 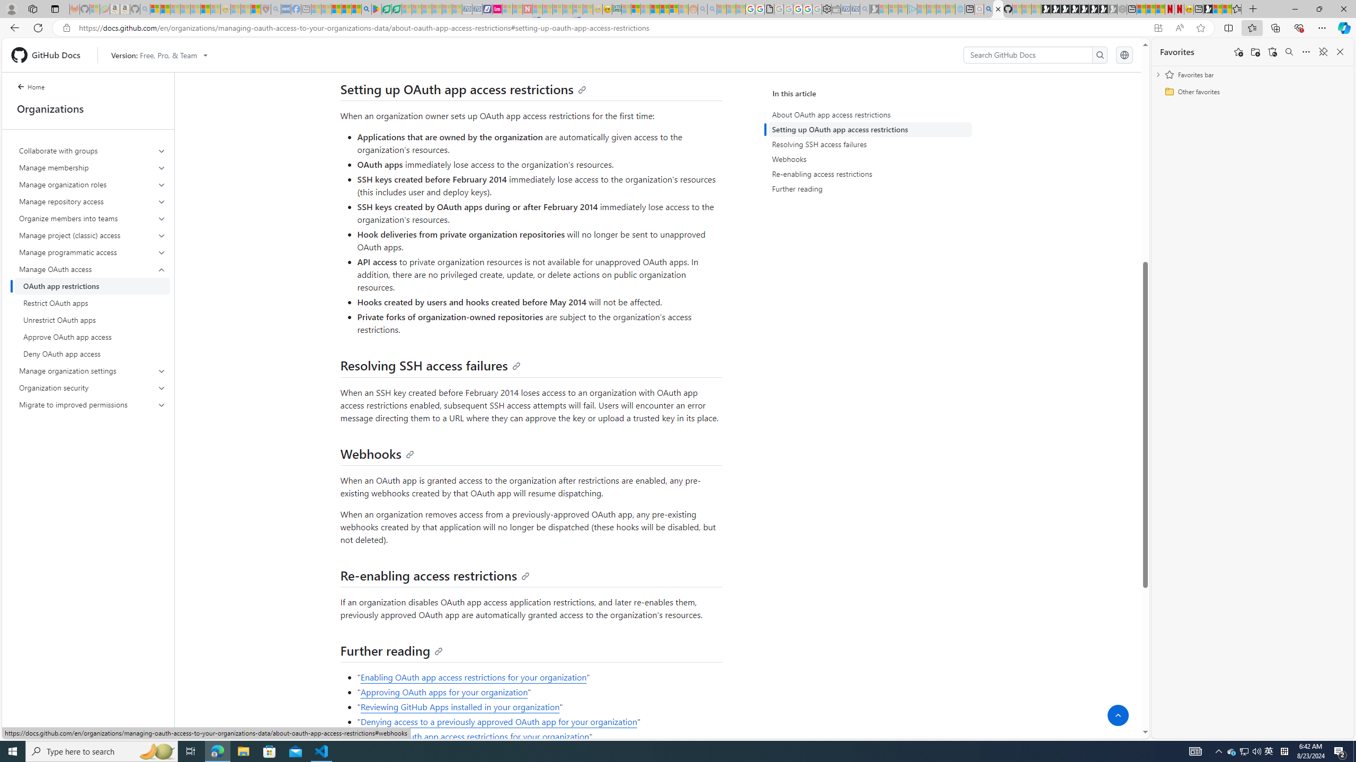 I want to click on Unpin favorites, so click(x=1323, y=52).